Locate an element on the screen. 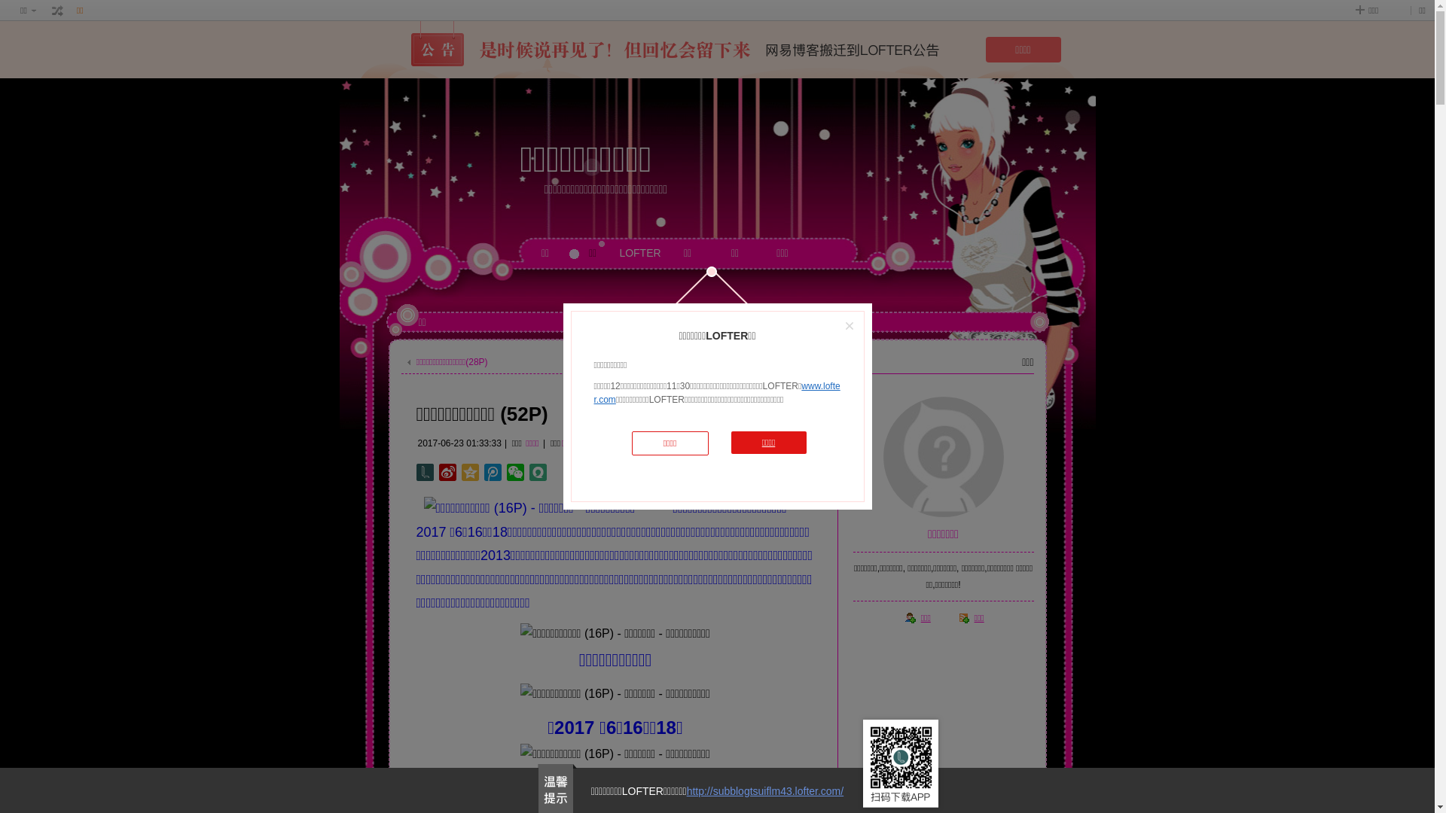 The height and width of the screenshot is (813, 1446). www.lofter.com is located at coordinates (717, 393).